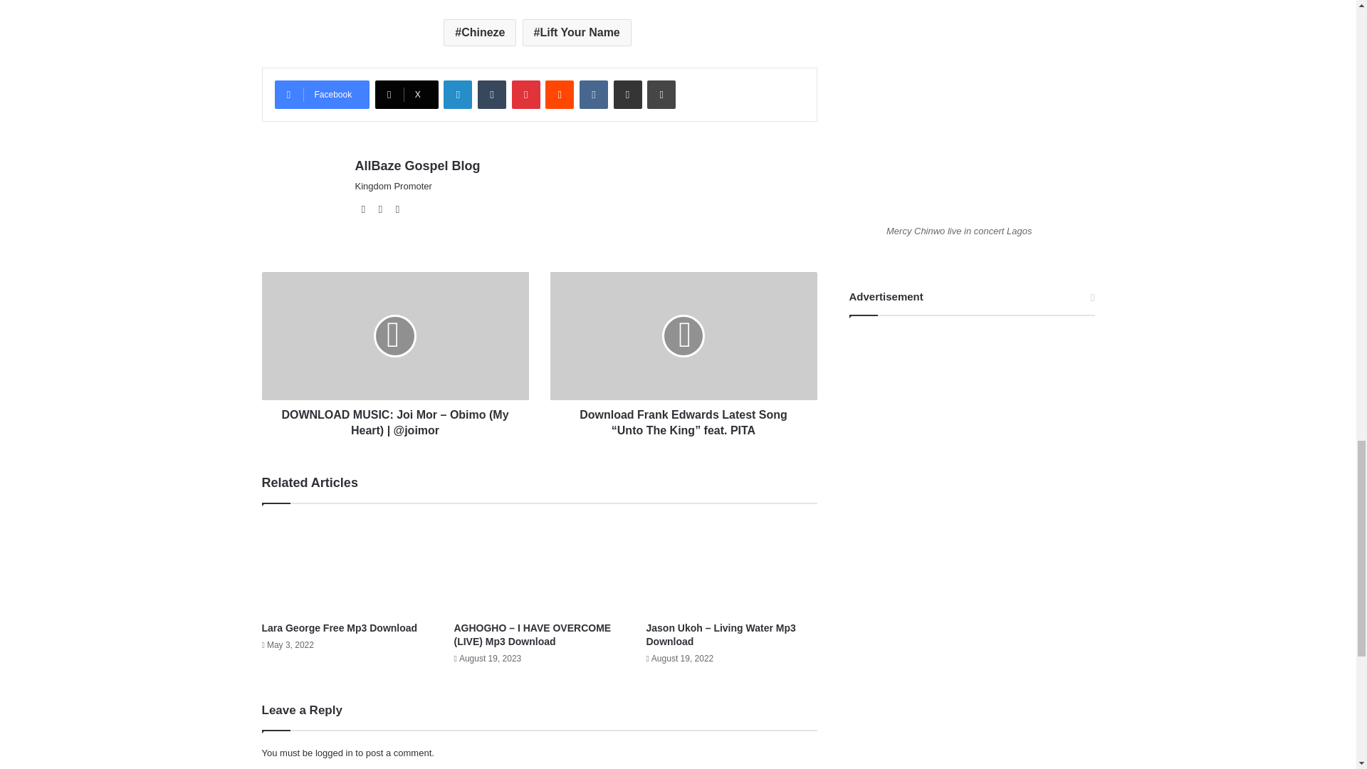 This screenshot has width=1367, height=769. I want to click on LinkedIn, so click(457, 95).